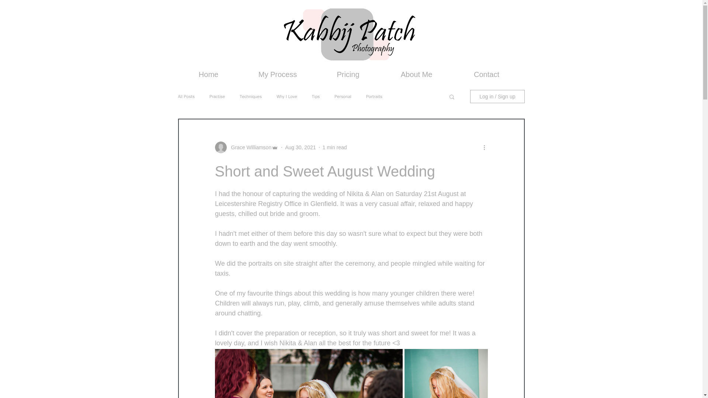  What do you see at coordinates (186, 97) in the screenshot?
I see `All Posts` at bounding box center [186, 97].